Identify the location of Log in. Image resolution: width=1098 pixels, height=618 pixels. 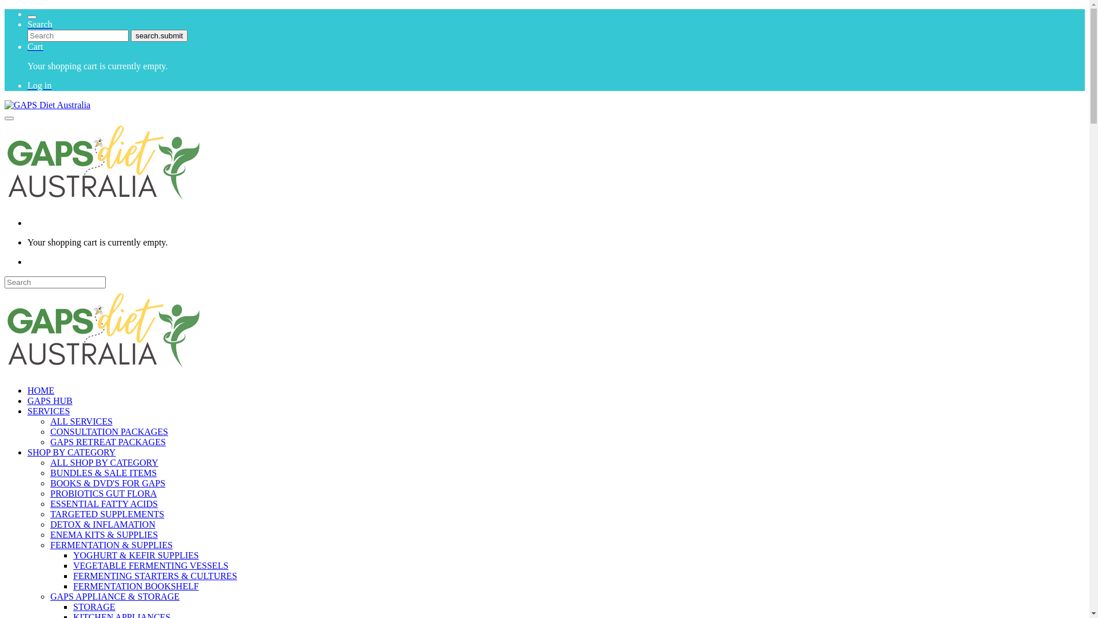
(39, 86).